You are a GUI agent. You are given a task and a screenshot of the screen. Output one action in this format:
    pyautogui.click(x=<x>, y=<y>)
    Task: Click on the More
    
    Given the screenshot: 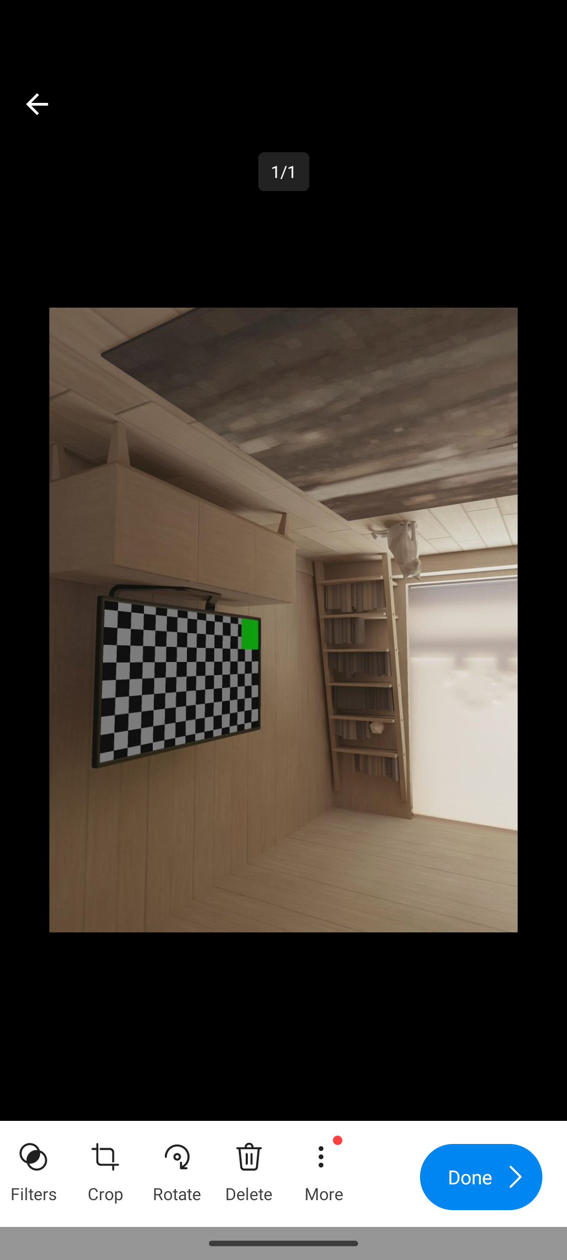 What is the action you would take?
    pyautogui.click(x=323, y=1168)
    